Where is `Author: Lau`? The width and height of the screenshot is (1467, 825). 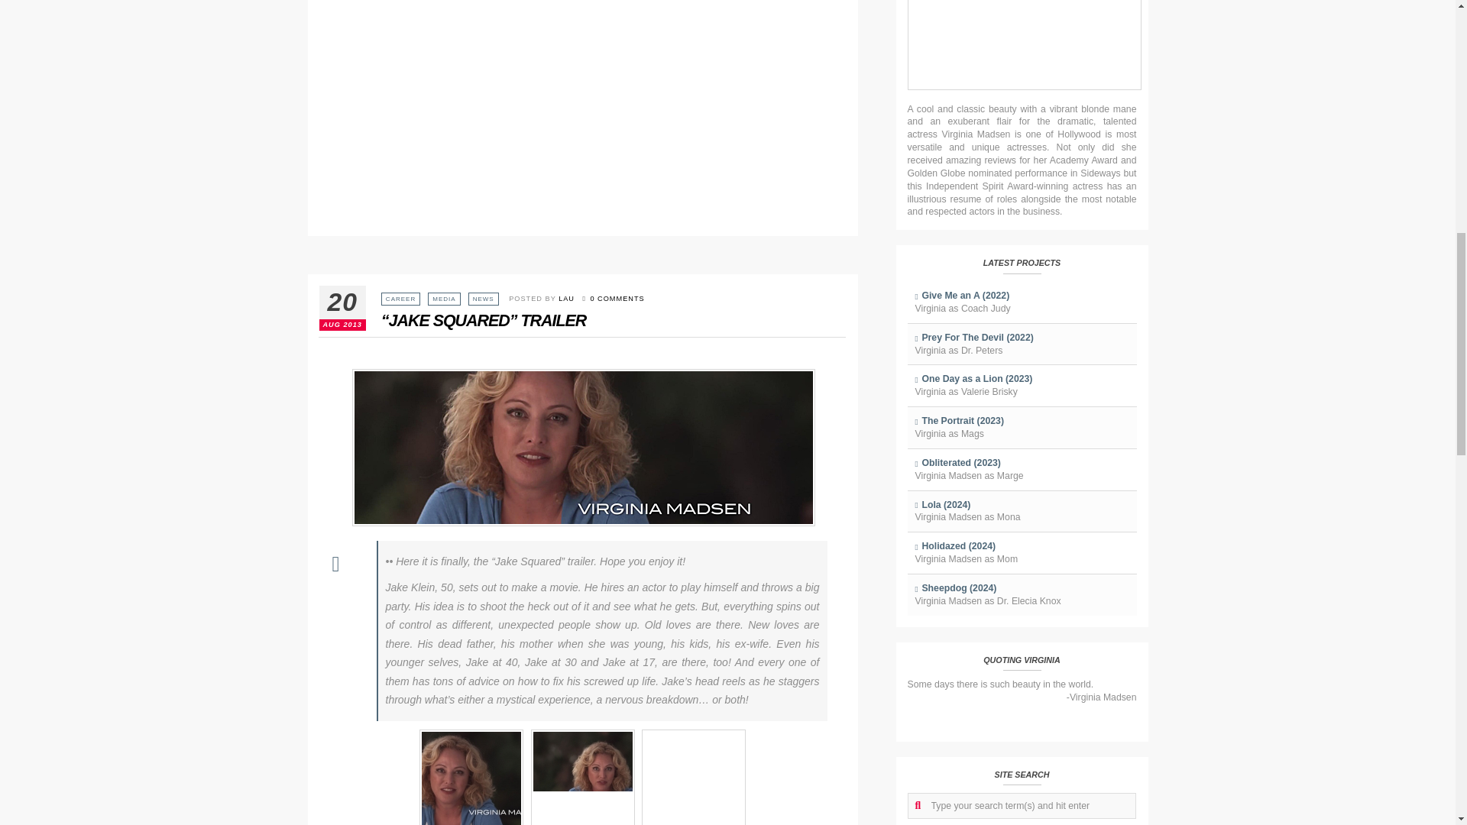
Author: Lau is located at coordinates (567, 298).